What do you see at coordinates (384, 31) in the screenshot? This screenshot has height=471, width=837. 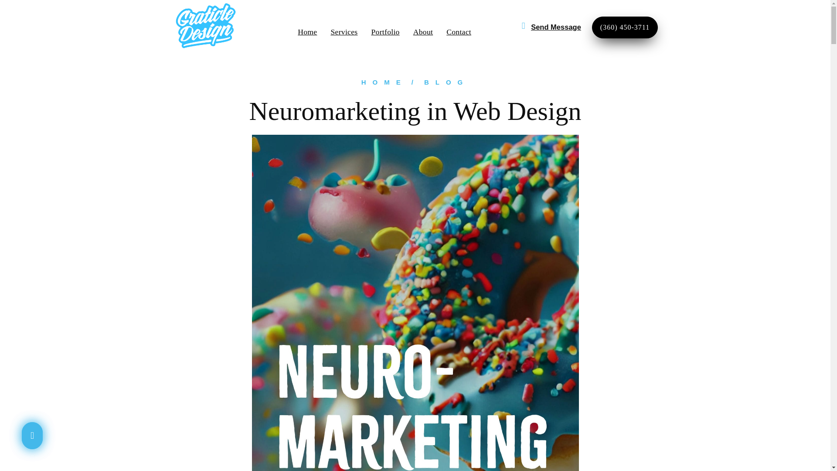 I see `Portfolio` at bounding box center [384, 31].